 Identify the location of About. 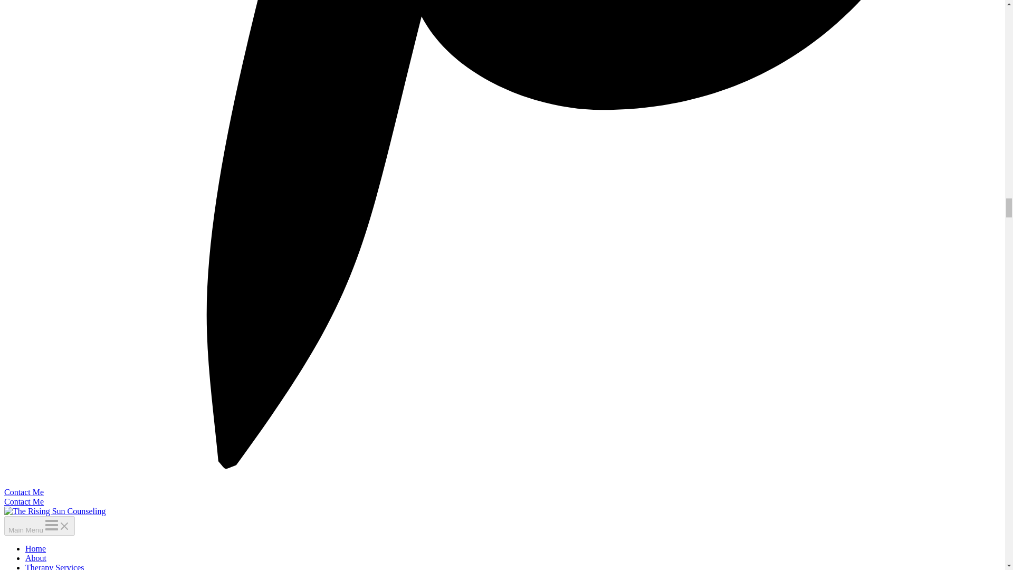
(36, 557).